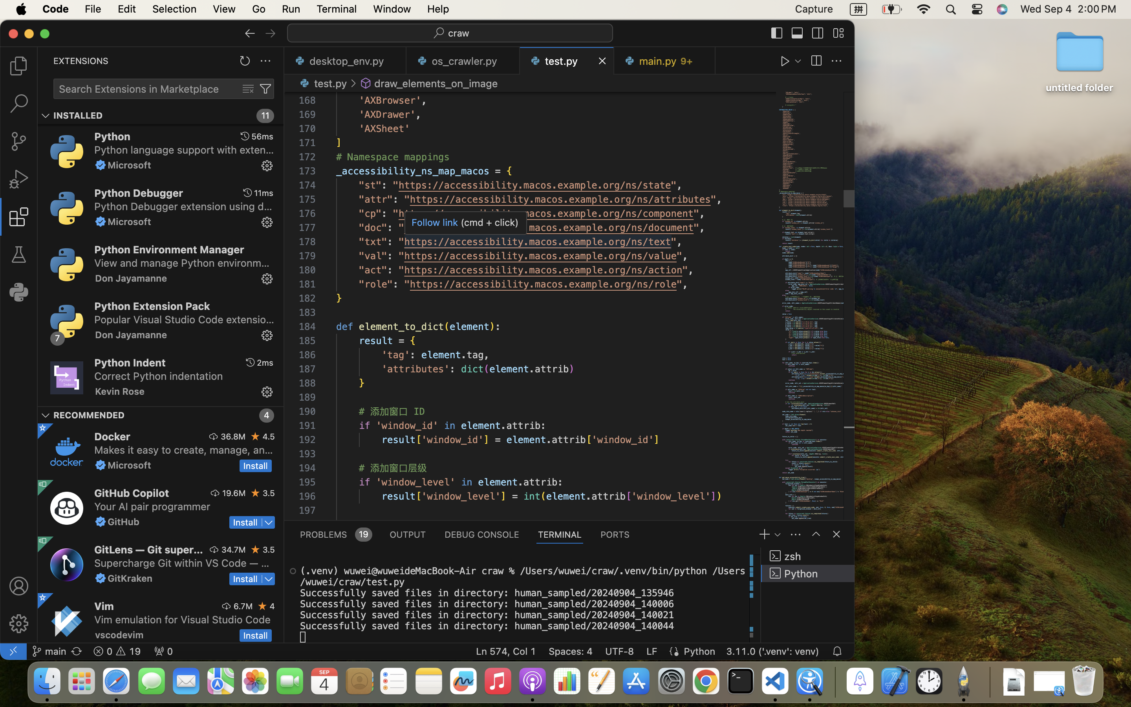 The image size is (1131, 707). Describe the element at coordinates (482, 534) in the screenshot. I see `0 DEBUG CONSOLE` at that location.